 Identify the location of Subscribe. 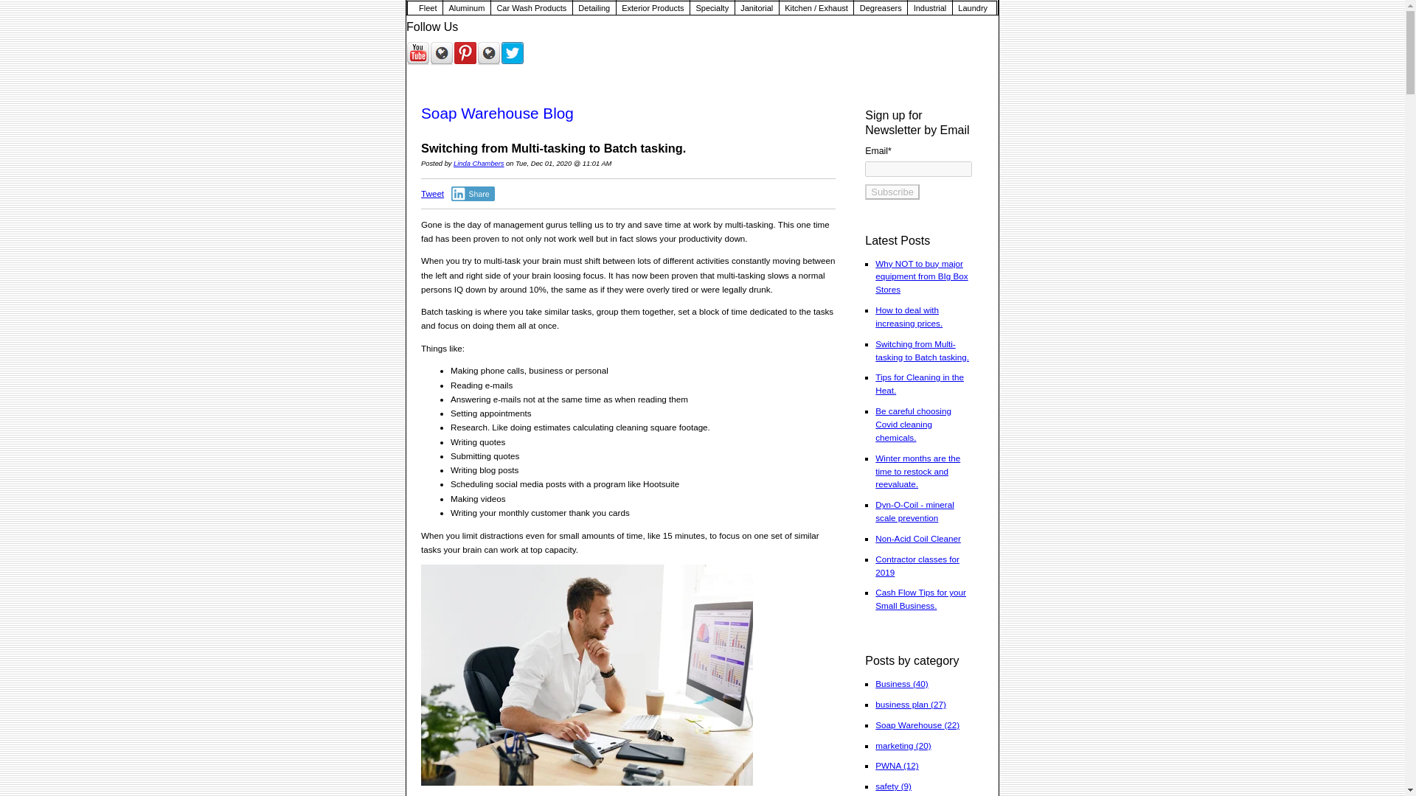
(892, 192).